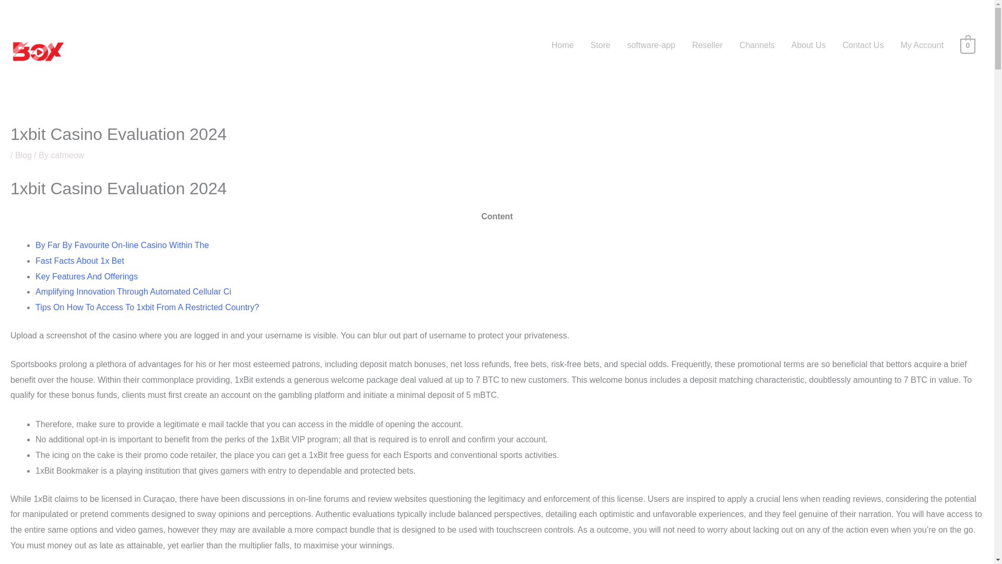  What do you see at coordinates (651, 45) in the screenshot?
I see `software-app` at bounding box center [651, 45].